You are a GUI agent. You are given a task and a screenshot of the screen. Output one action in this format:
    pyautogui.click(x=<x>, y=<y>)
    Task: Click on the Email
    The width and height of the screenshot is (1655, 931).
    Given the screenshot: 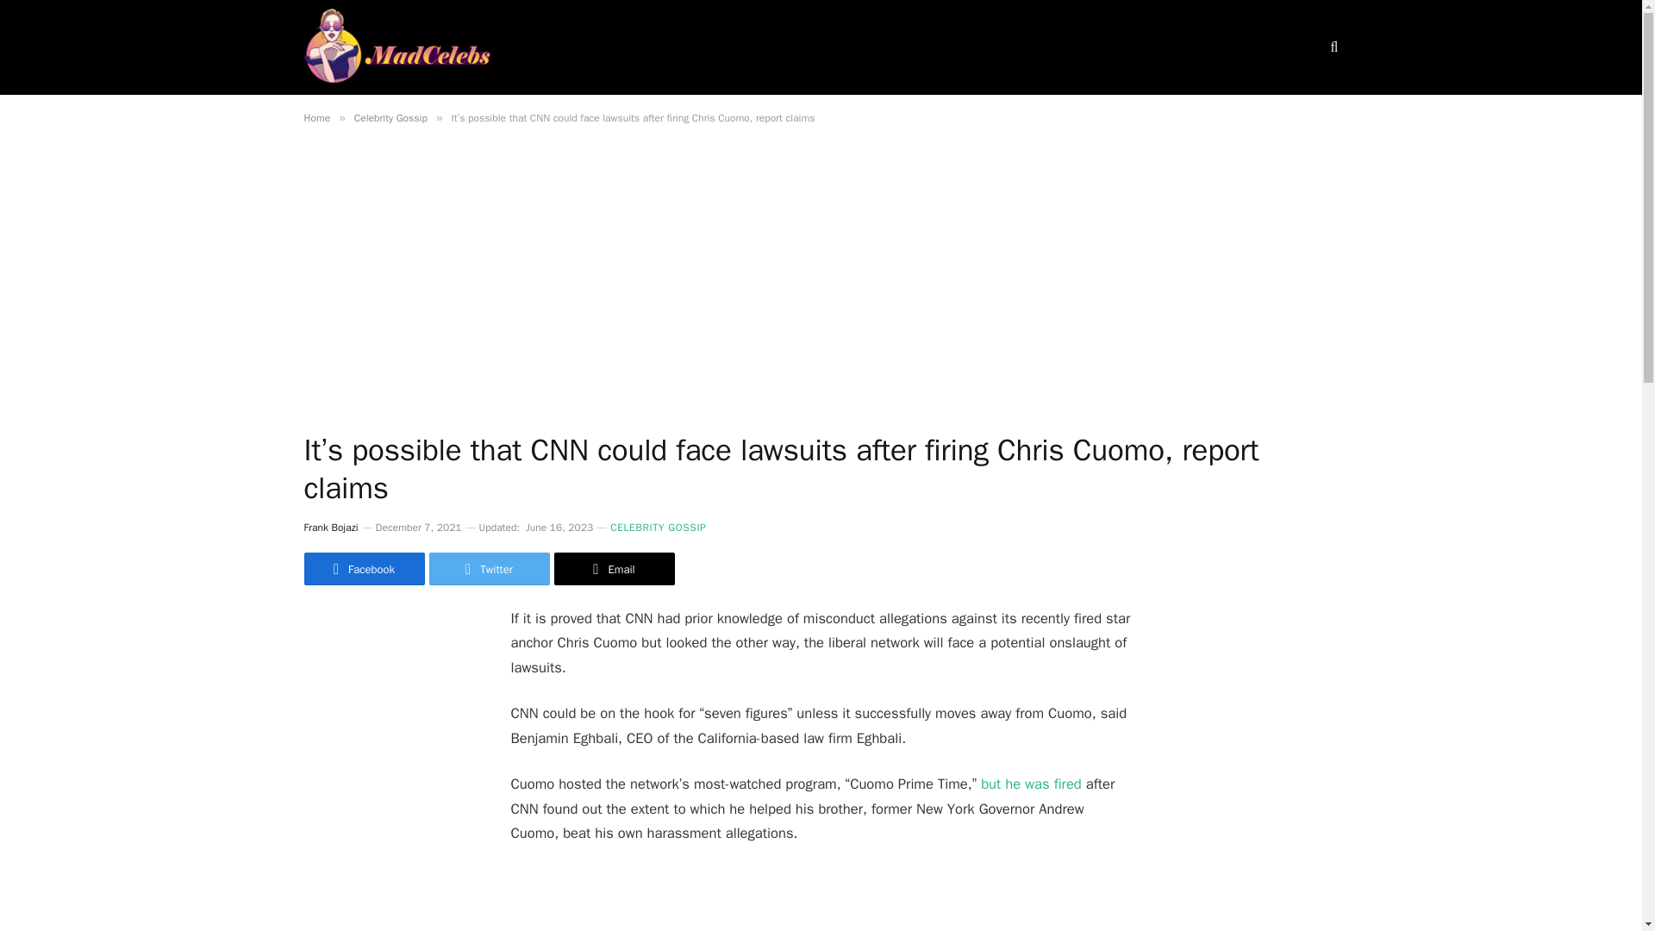 What is the action you would take?
    pyautogui.click(x=613, y=569)
    